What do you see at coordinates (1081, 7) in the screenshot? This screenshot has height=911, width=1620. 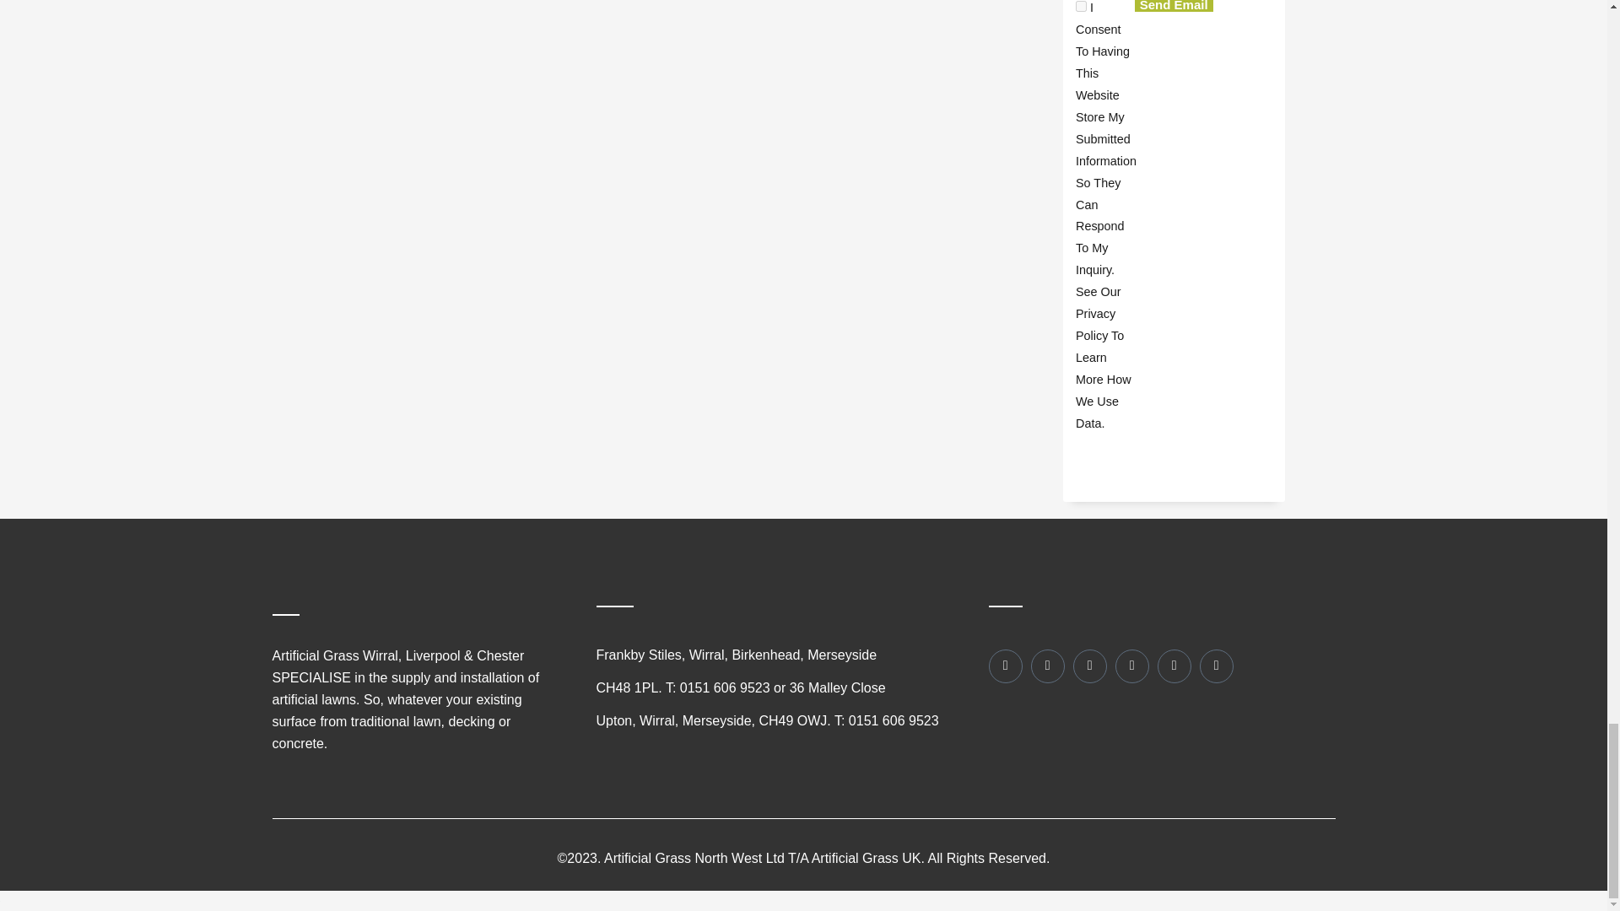 I see `on` at bounding box center [1081, 7].